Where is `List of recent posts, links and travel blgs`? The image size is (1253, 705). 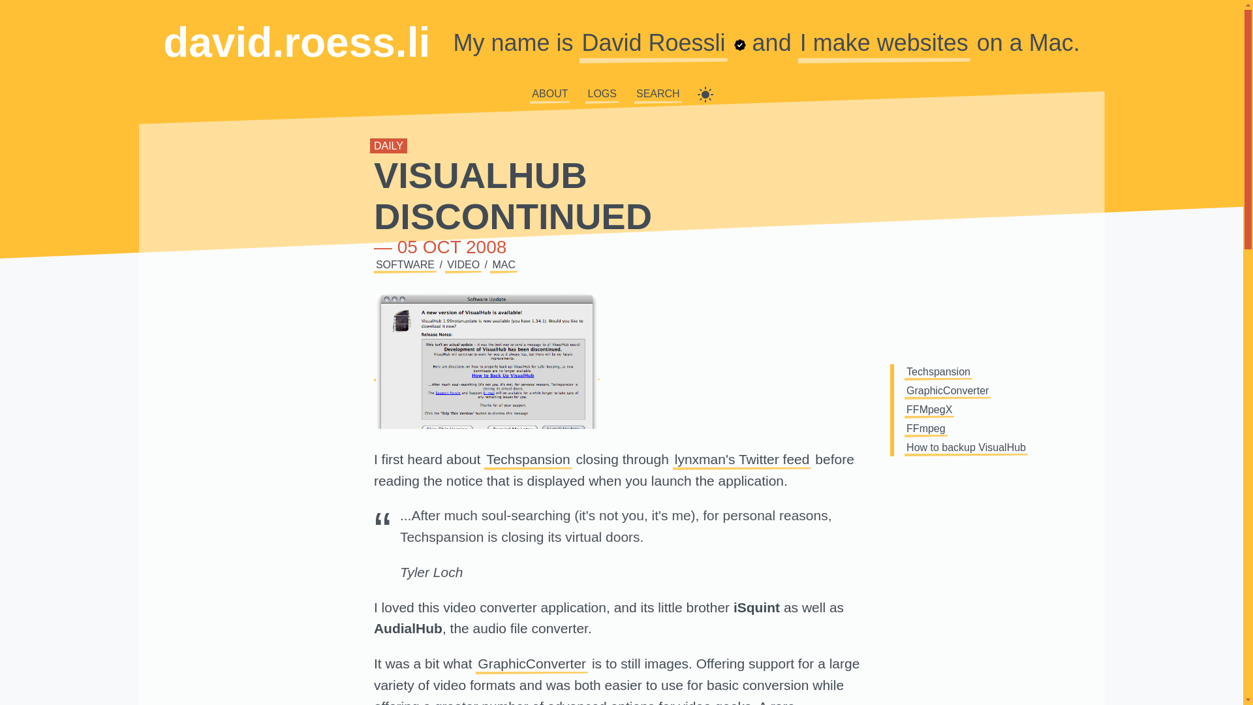
List of recent posts, links and travel blgs is located at coordinates (601, 93).